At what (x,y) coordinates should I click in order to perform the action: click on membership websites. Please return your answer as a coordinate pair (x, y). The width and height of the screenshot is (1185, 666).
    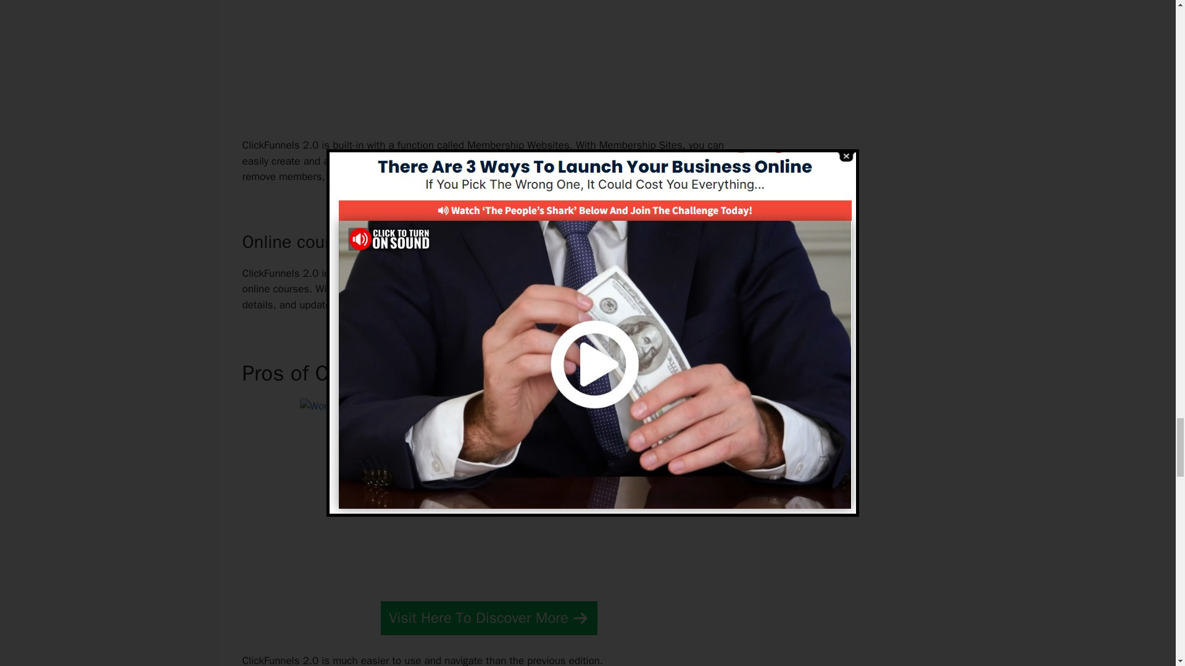
    Looking at the image, I should click on (454, 161).